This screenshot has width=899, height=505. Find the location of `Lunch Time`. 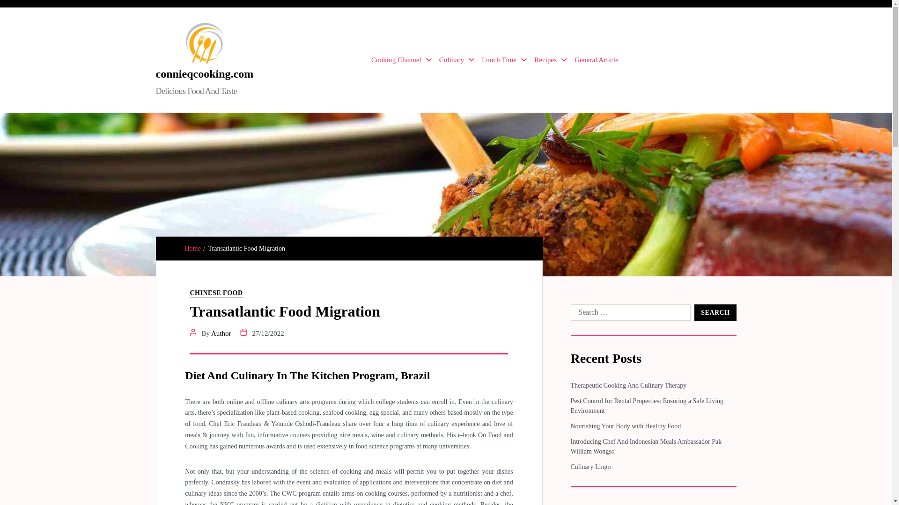

Lunch Time is located at coordinates (504, 60).